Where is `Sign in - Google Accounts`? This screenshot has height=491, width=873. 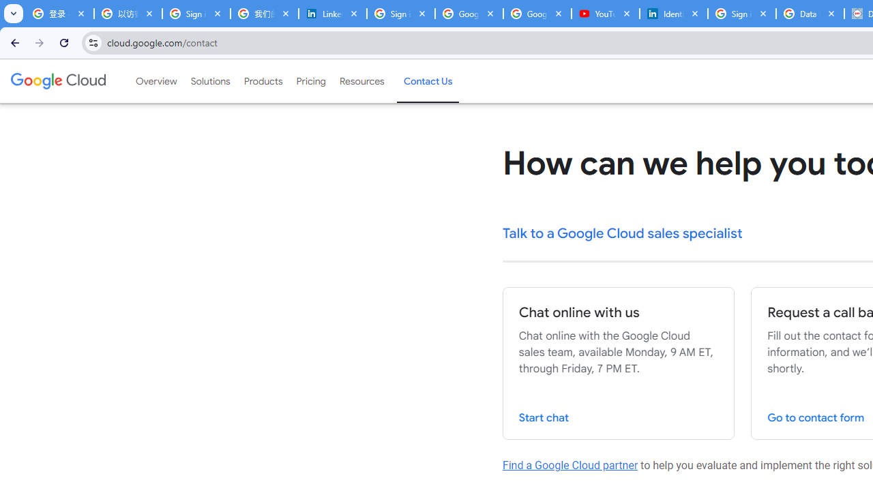
Sign in - Google Accounts is located at coordinates (400, 14).